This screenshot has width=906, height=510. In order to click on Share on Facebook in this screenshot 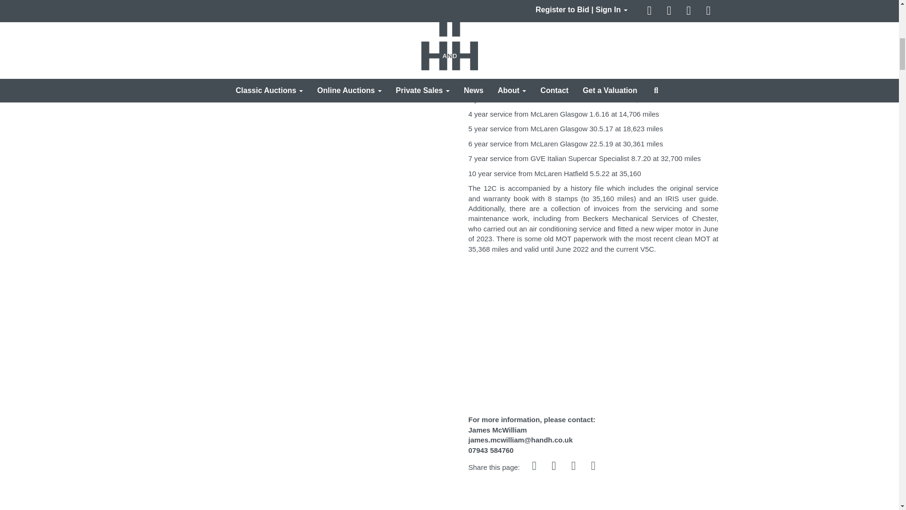, I will do `click(535, 467)`.